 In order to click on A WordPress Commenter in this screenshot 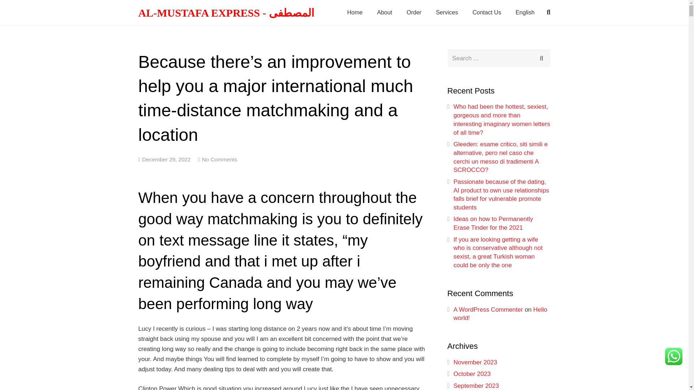, I will do `click(488, 309)`.